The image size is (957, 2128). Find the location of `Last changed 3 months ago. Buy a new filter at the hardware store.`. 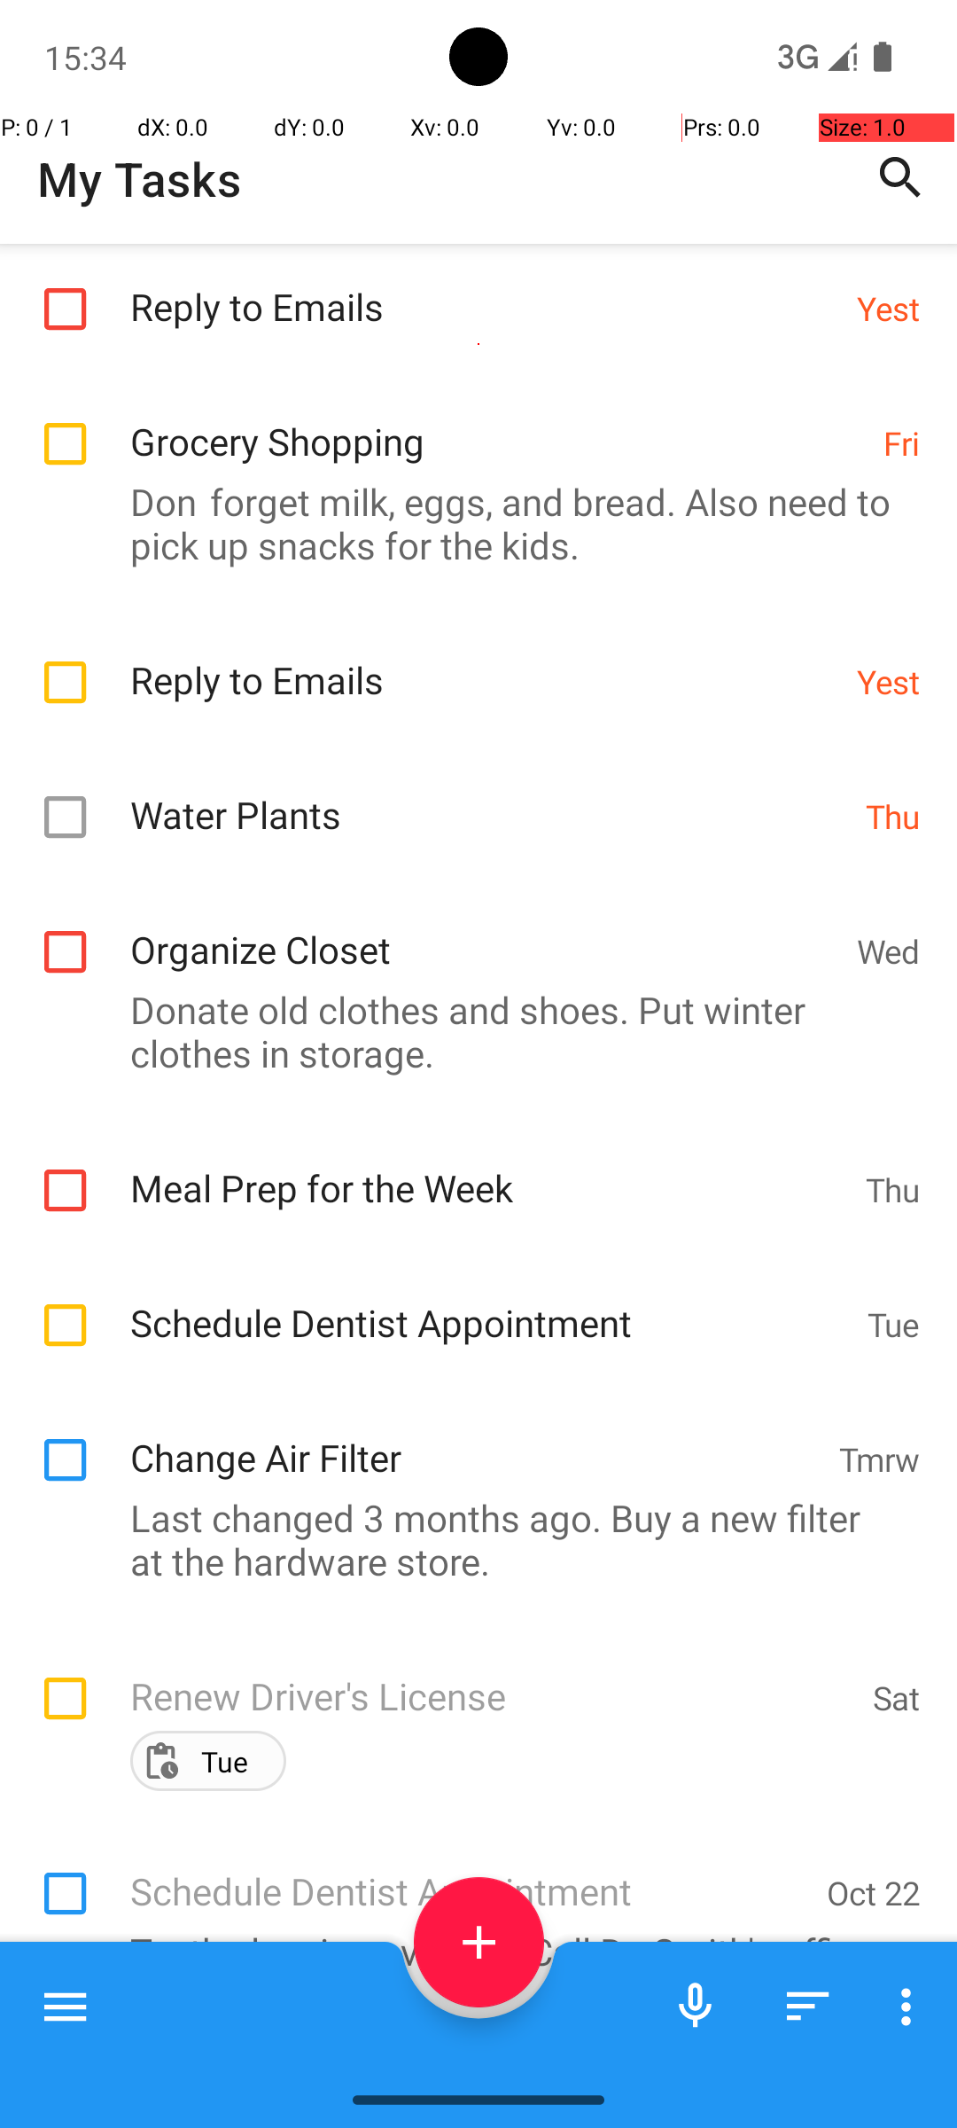

Last changed 3 months ago. Buy a new filter at the hardware store. is located at coordinates (470, 1539).